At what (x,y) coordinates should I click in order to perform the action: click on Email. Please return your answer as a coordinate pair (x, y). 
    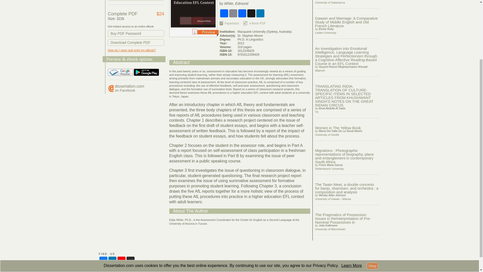
    Looking at the image, I should click on (233, 13).